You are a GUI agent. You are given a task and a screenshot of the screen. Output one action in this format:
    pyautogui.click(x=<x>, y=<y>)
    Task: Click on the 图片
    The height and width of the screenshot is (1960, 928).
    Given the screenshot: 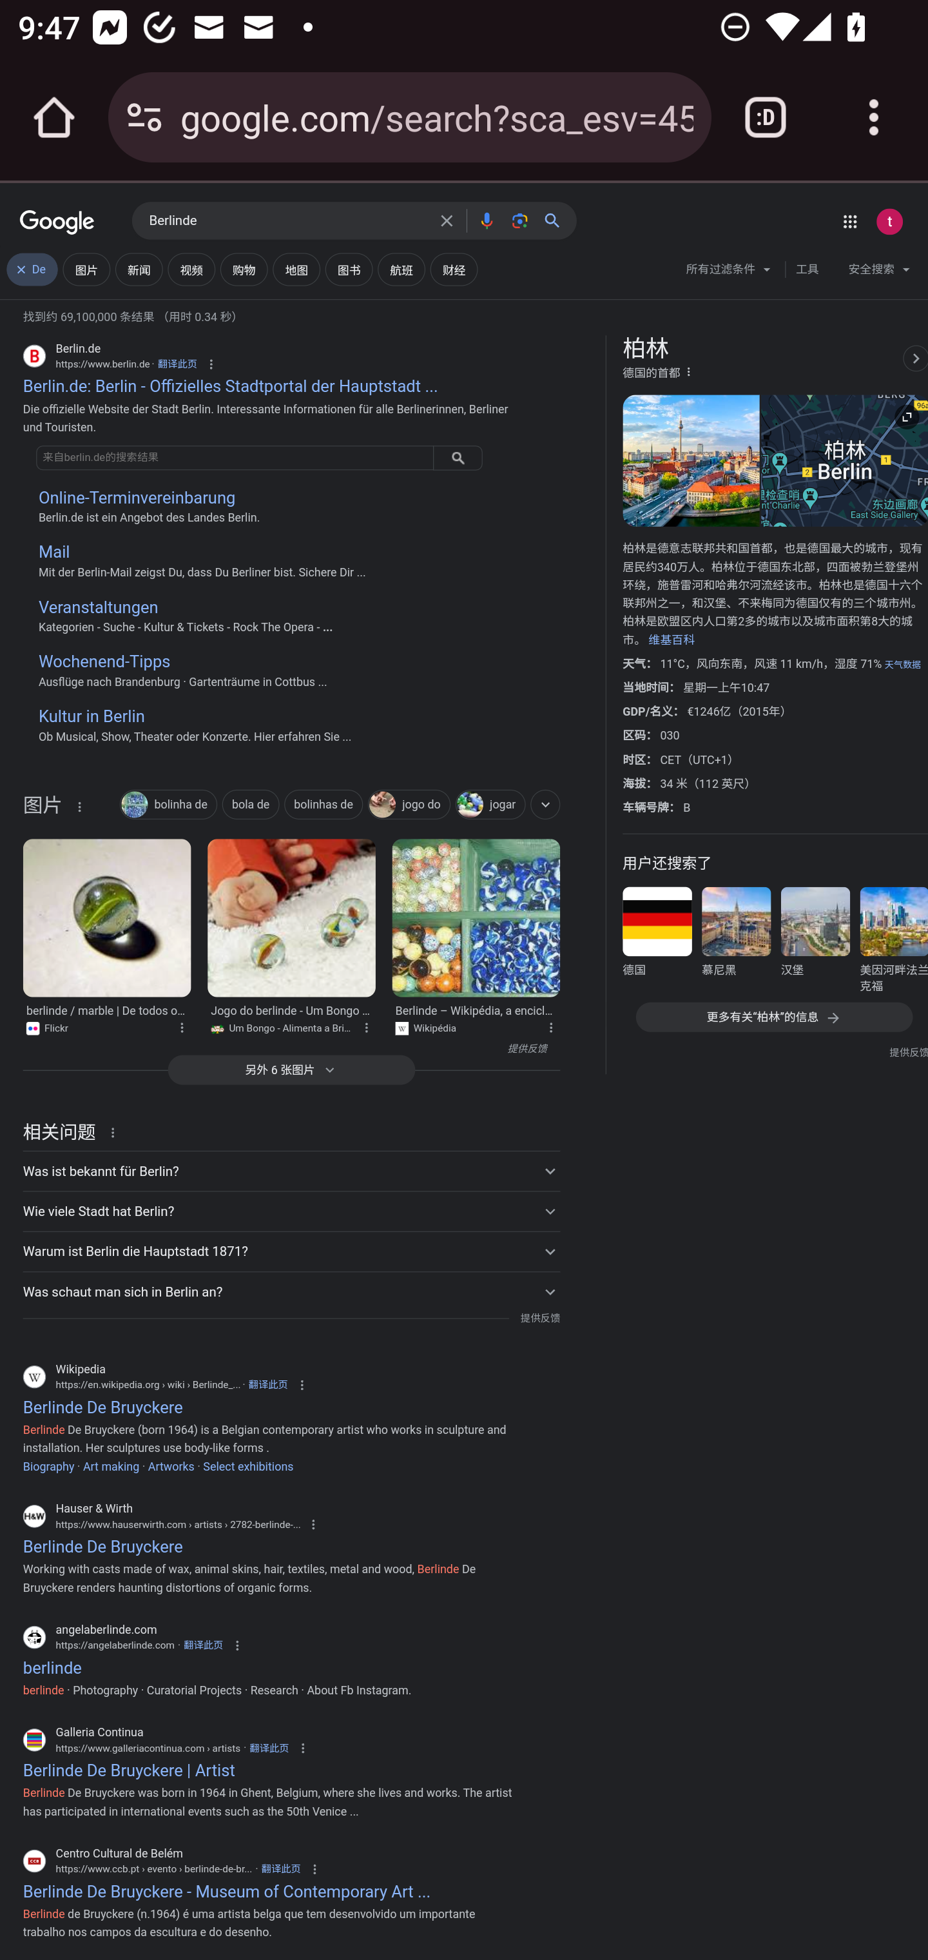 What is the action you would take?
    pyautogui.click(x=86, y=269)
    